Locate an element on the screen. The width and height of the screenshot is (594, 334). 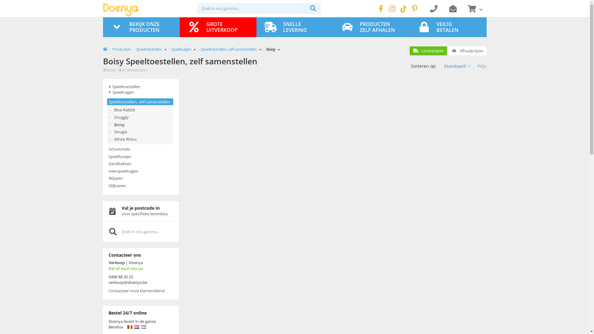
Schommels is located at coordinates (140, 149).